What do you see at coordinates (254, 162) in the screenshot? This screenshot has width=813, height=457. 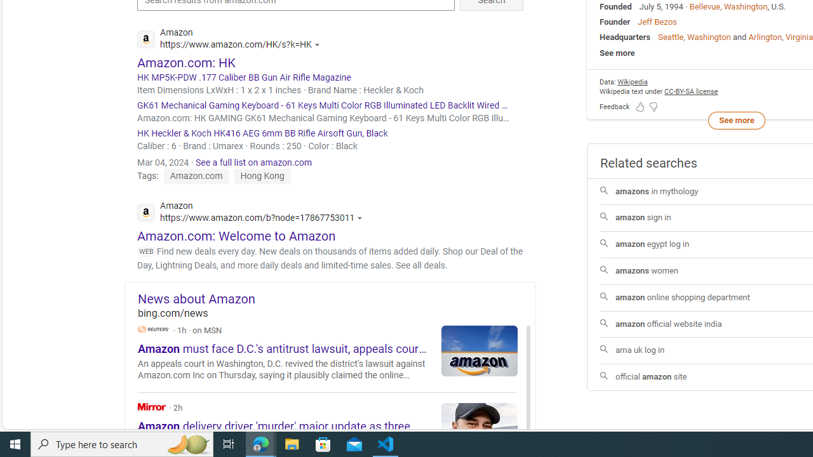 I see `See a full list on amazon.com` at bounding box center [254, 162].